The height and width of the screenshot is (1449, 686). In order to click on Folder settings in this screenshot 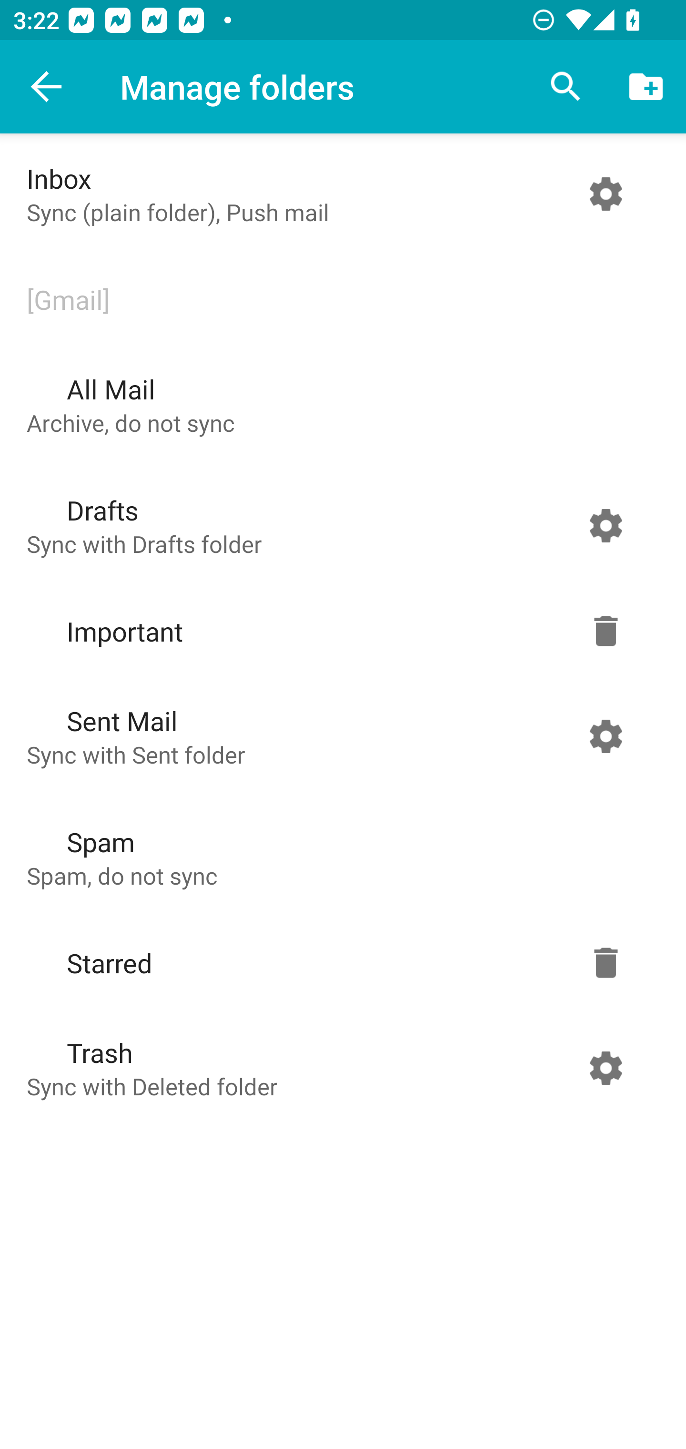, I will do `click(605, 1068)`.